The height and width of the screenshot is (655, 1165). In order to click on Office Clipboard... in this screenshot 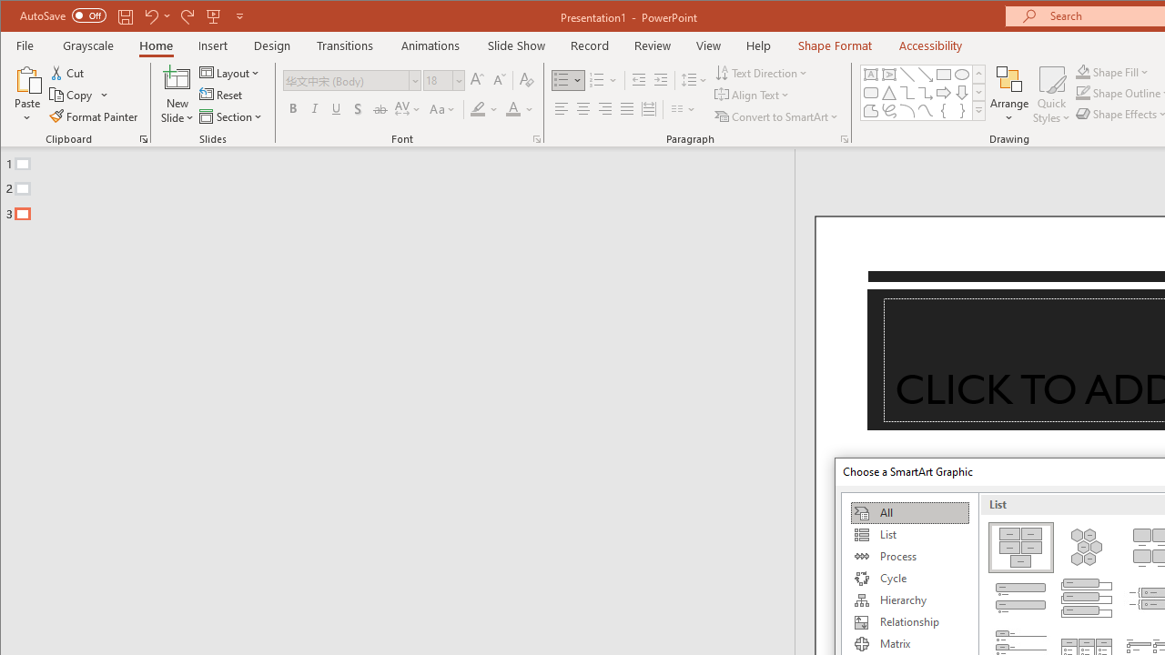, I will do `click(144, 138)`.